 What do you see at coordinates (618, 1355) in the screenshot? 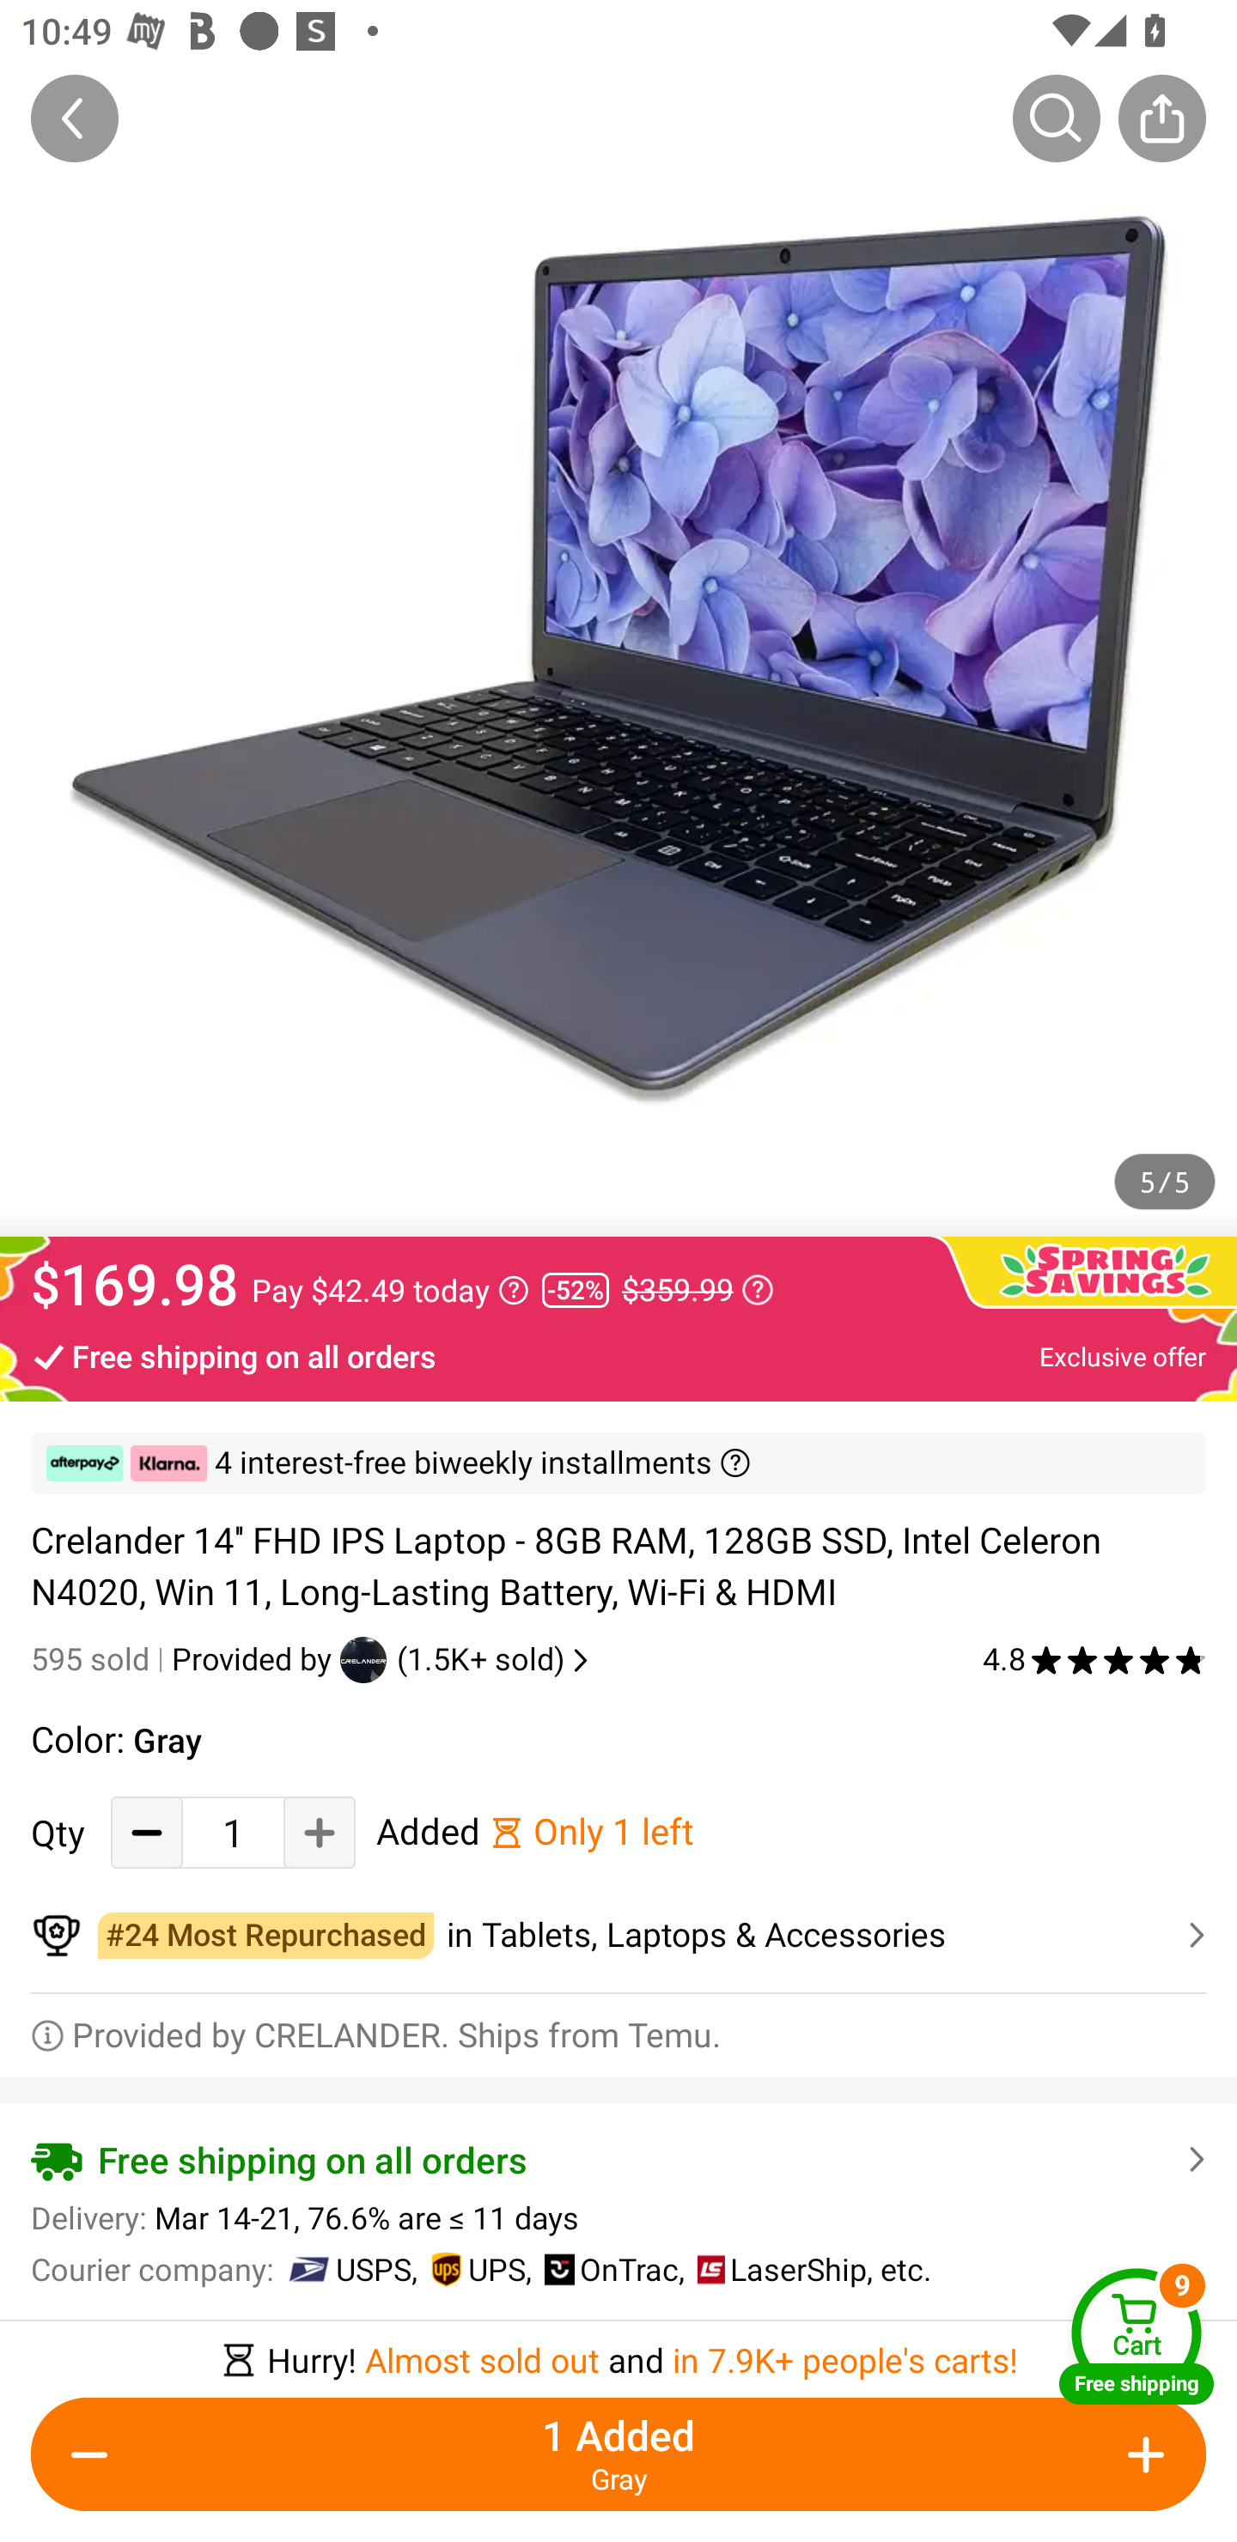
I see `Free shipping on all orders Exclusive offer` at bounding box center [618, 1355].